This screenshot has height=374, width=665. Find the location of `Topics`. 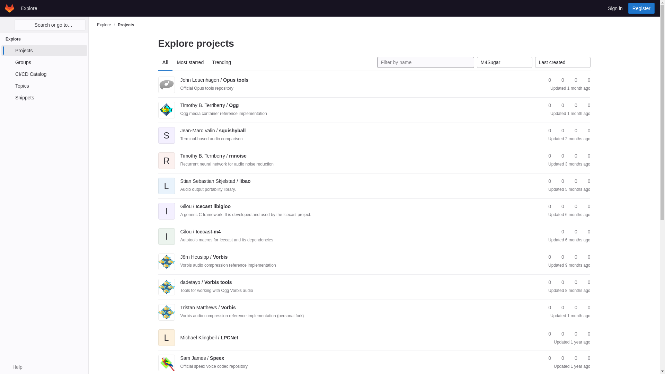

Topics is located at coordinates (44, 86).